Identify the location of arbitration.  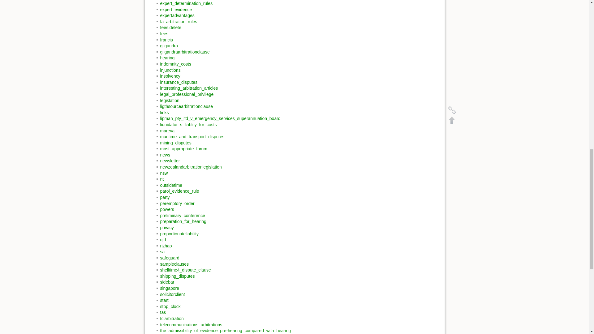
(170, 195).